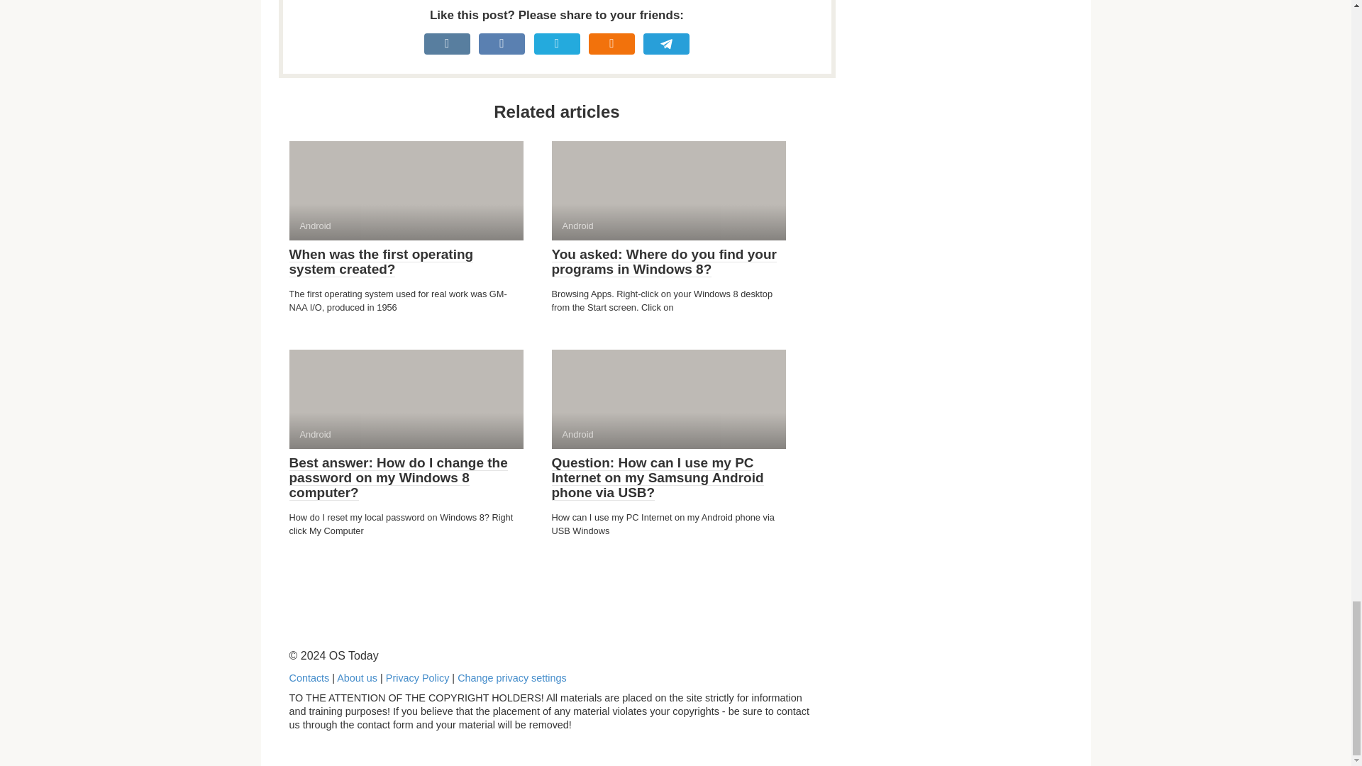  I want to click on Android, so click(406, 399).